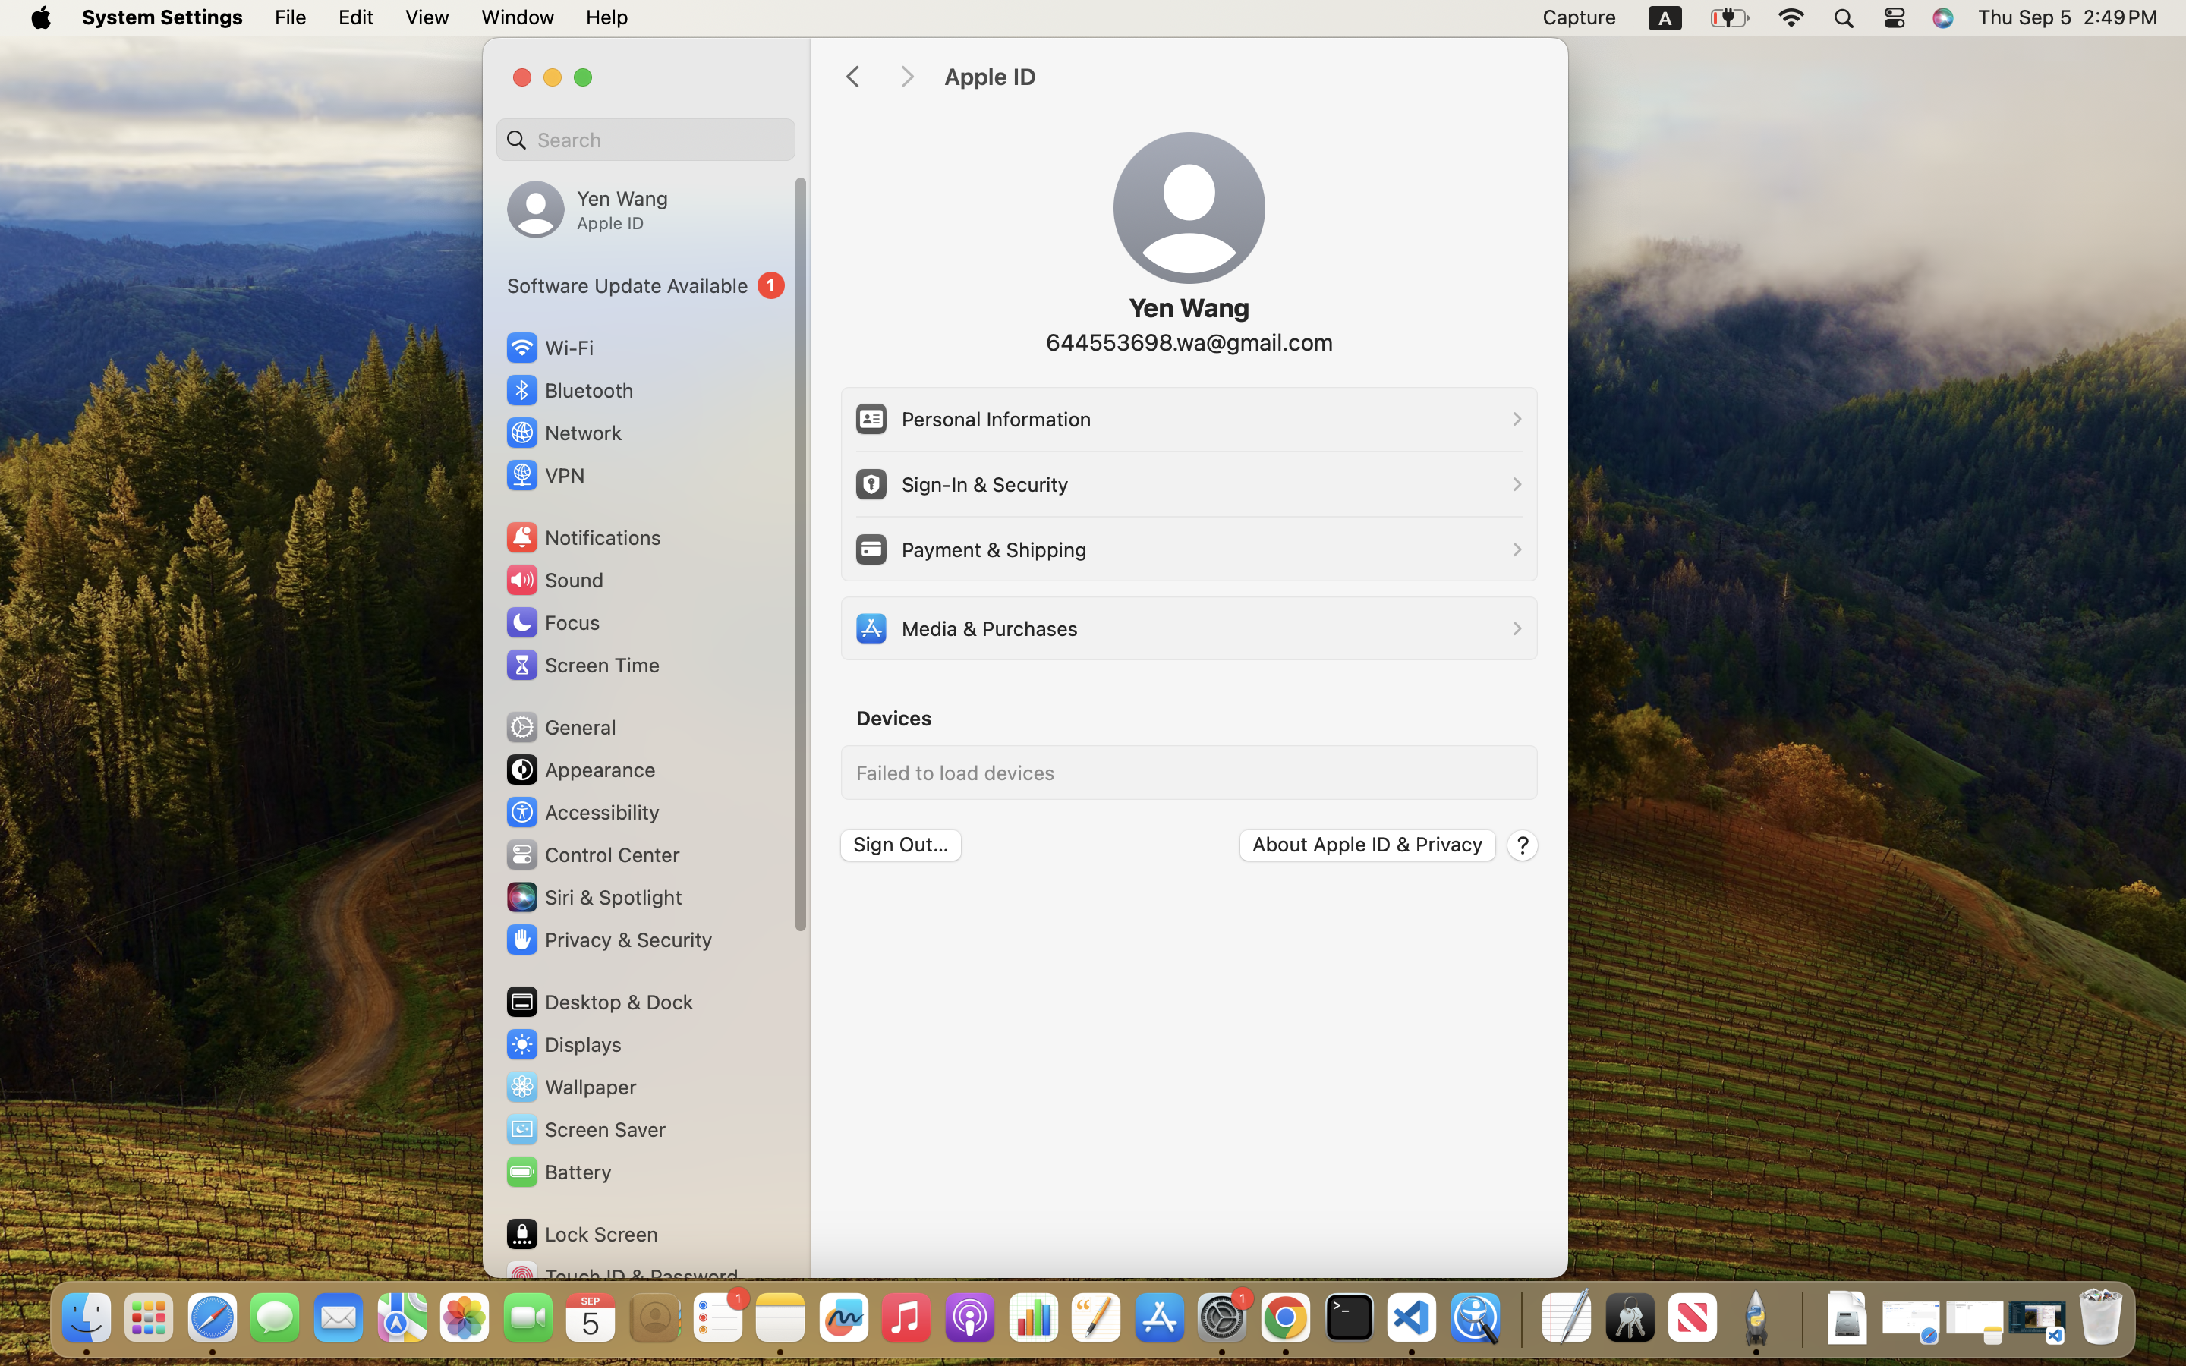  What do you see at coordinates (548, 348) in the screenshot?
I see `Wi‑Fi` at bounding box center [548, 348].